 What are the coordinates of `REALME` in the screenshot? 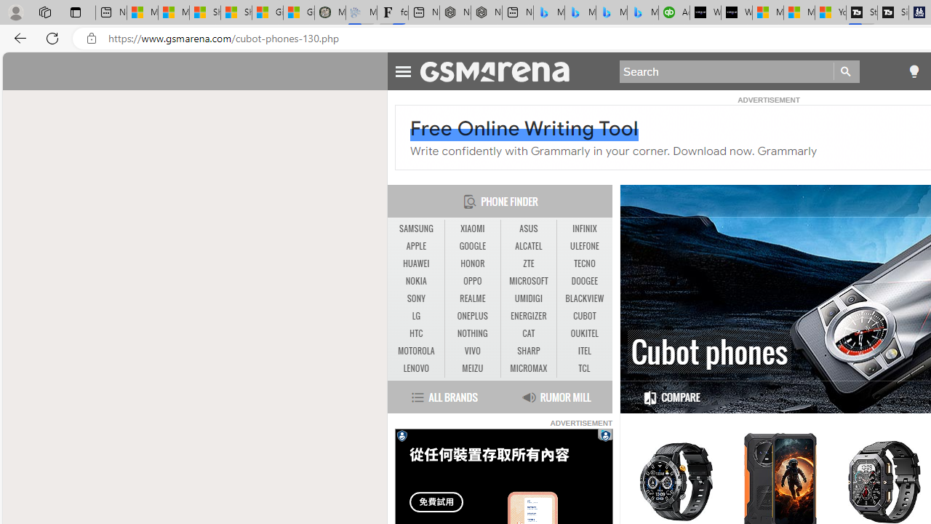 It's located at (472, 298).